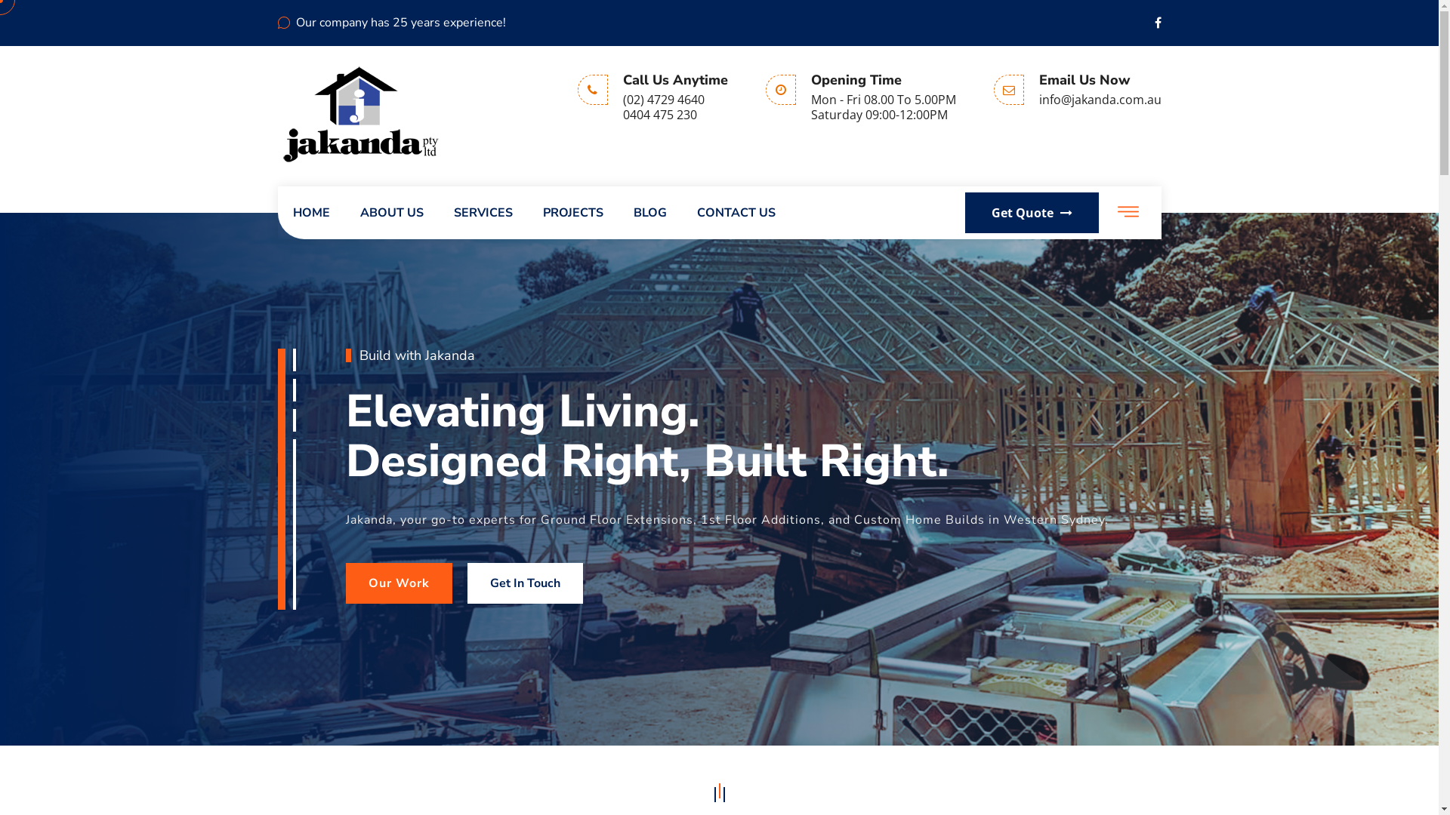 This screenshot has width=1450, height=815. What do you see at coordinates (524, 583) in the screenshot?
I see `Get In Touch` at bounding box center [524, 583].